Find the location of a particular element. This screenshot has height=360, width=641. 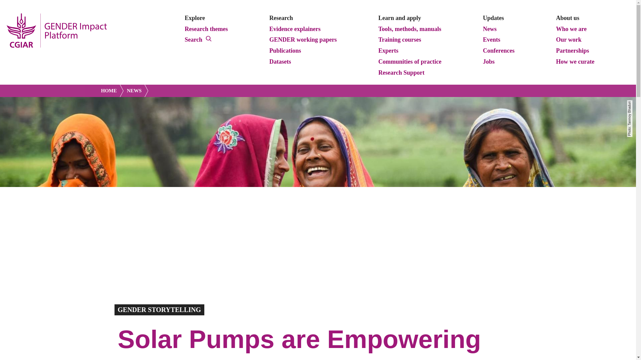

Publications is located at coordinates (285, 51).